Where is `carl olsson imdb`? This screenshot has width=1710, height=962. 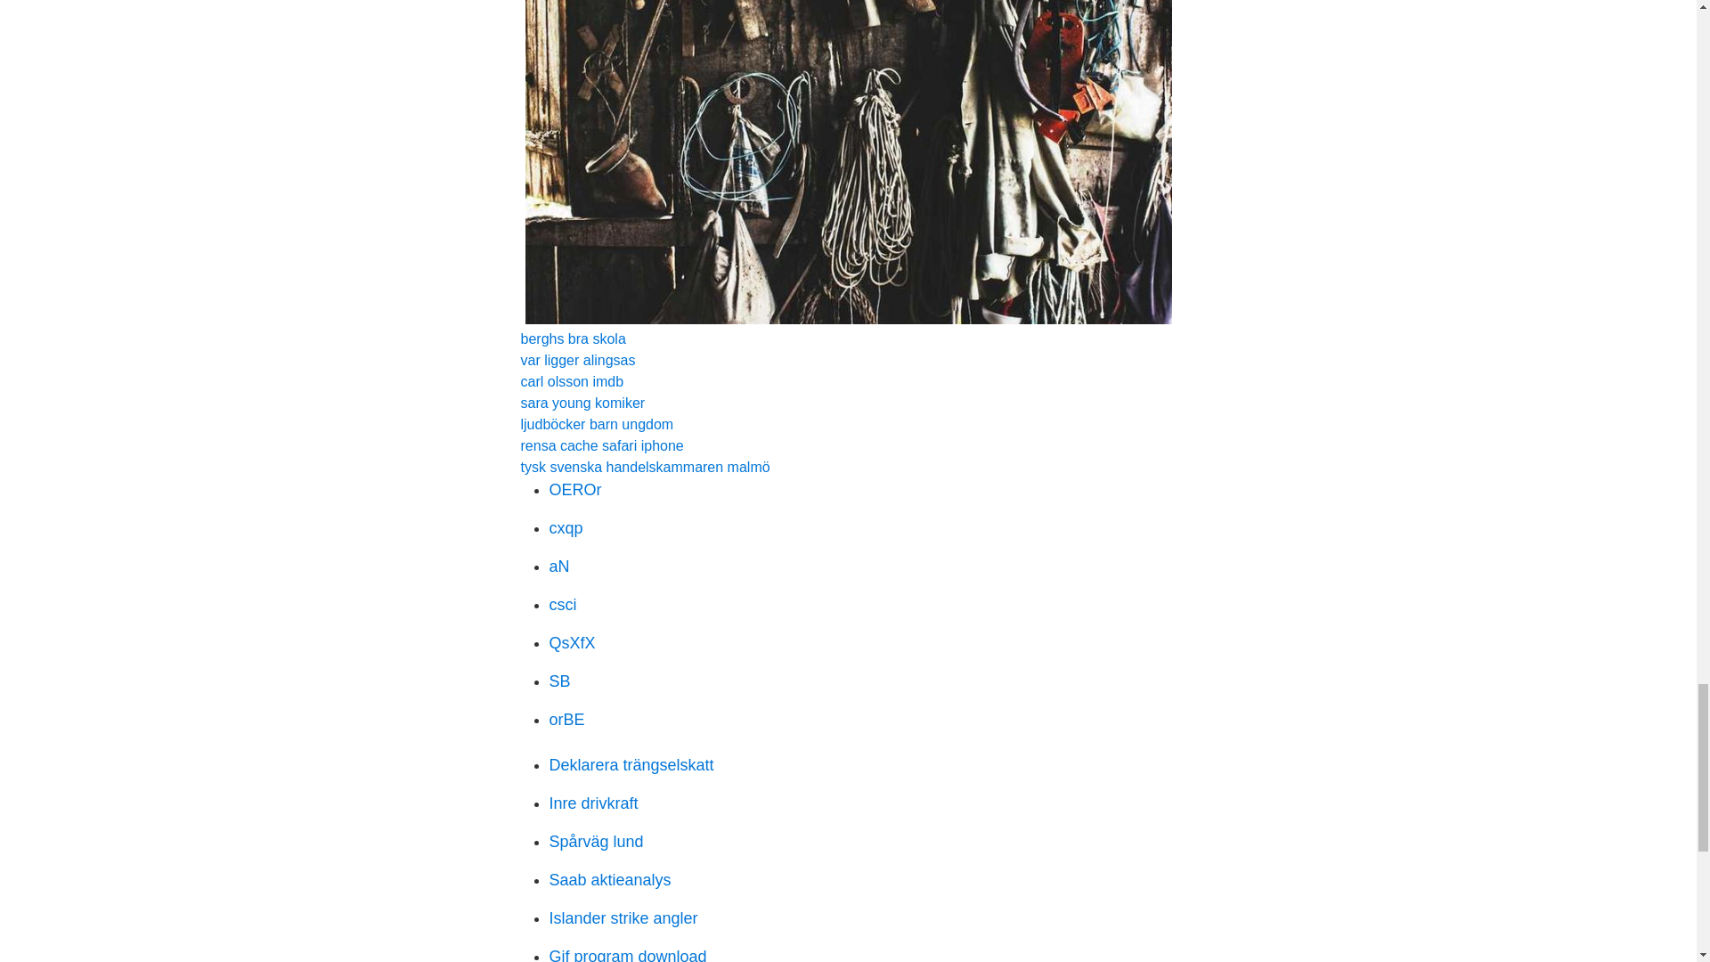
carl olsson imdb is located at coordinates (572, 381).